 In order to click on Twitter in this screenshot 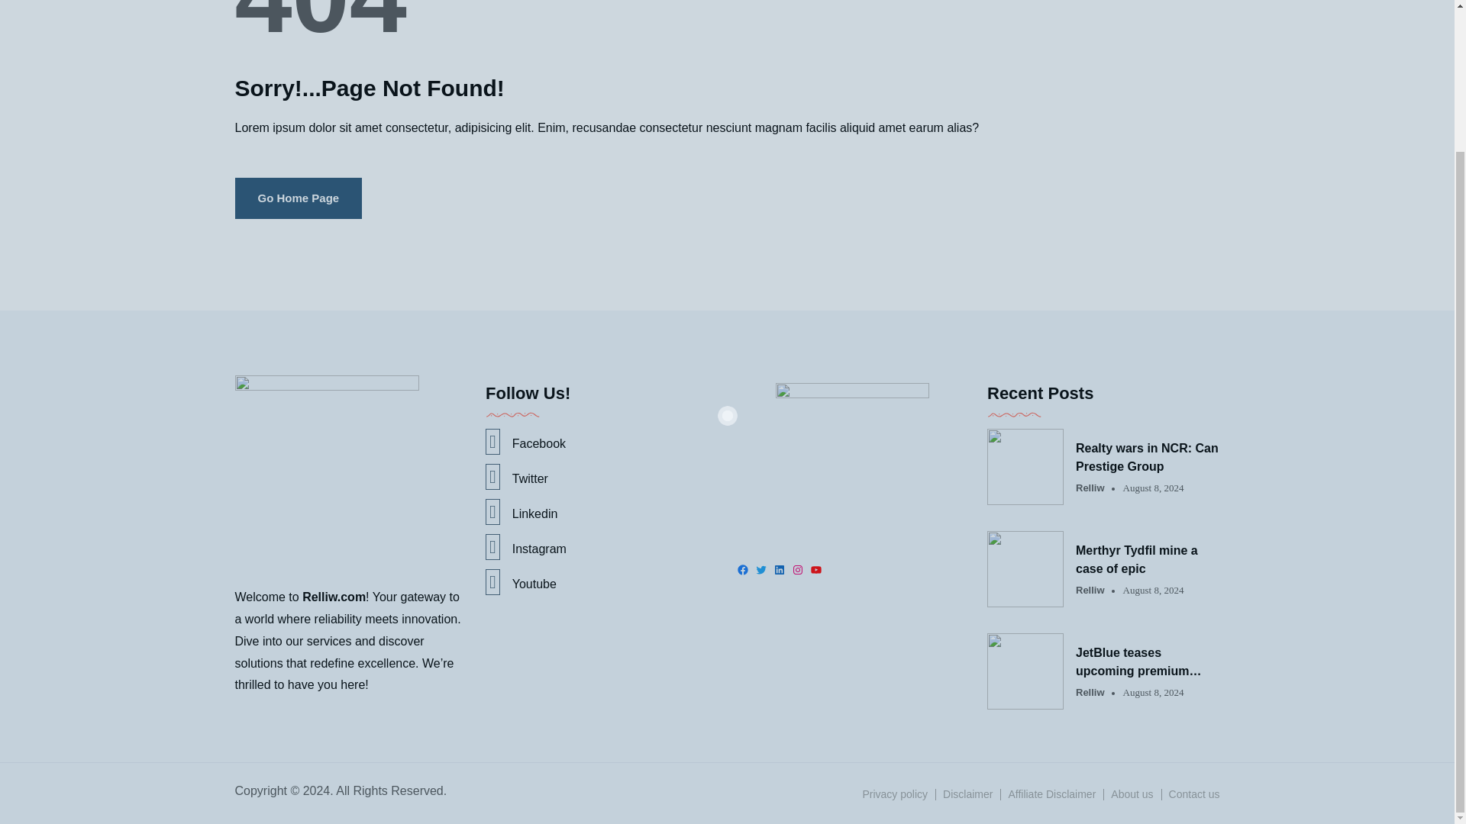, I will do `click(602, 476)`.